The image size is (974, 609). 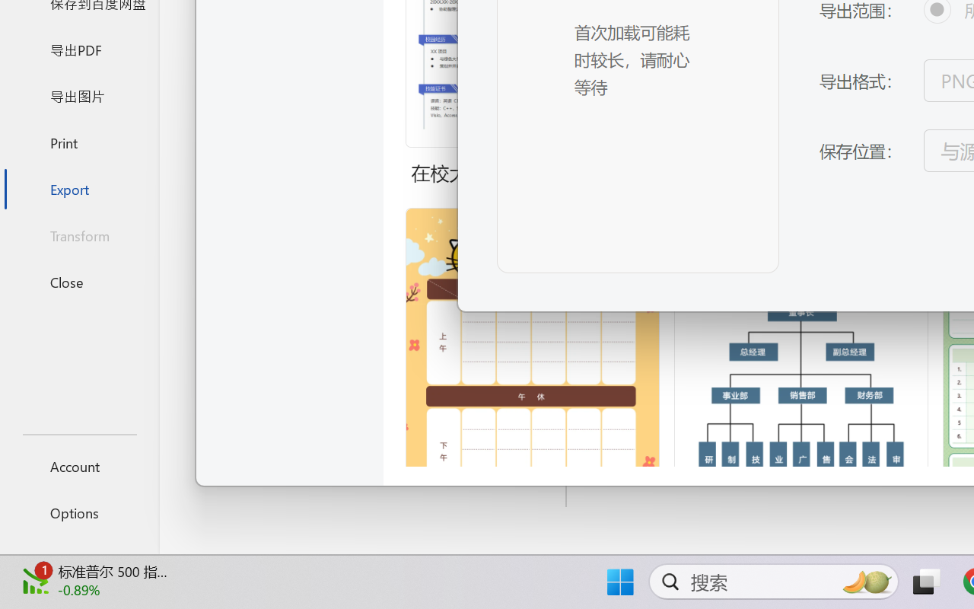 I want to click on Transform, so click(x=79, y=236).